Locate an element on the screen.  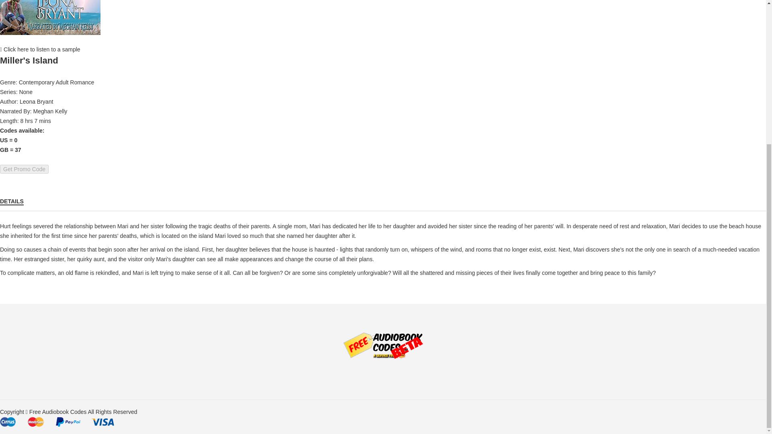
Get Promo Code is located at coordinates (24, 169).